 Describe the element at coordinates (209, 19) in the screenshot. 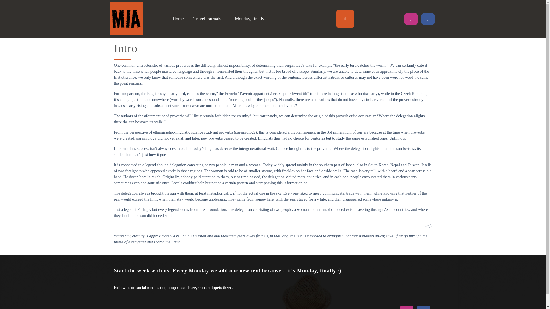

I see `Travel journals` at that location.